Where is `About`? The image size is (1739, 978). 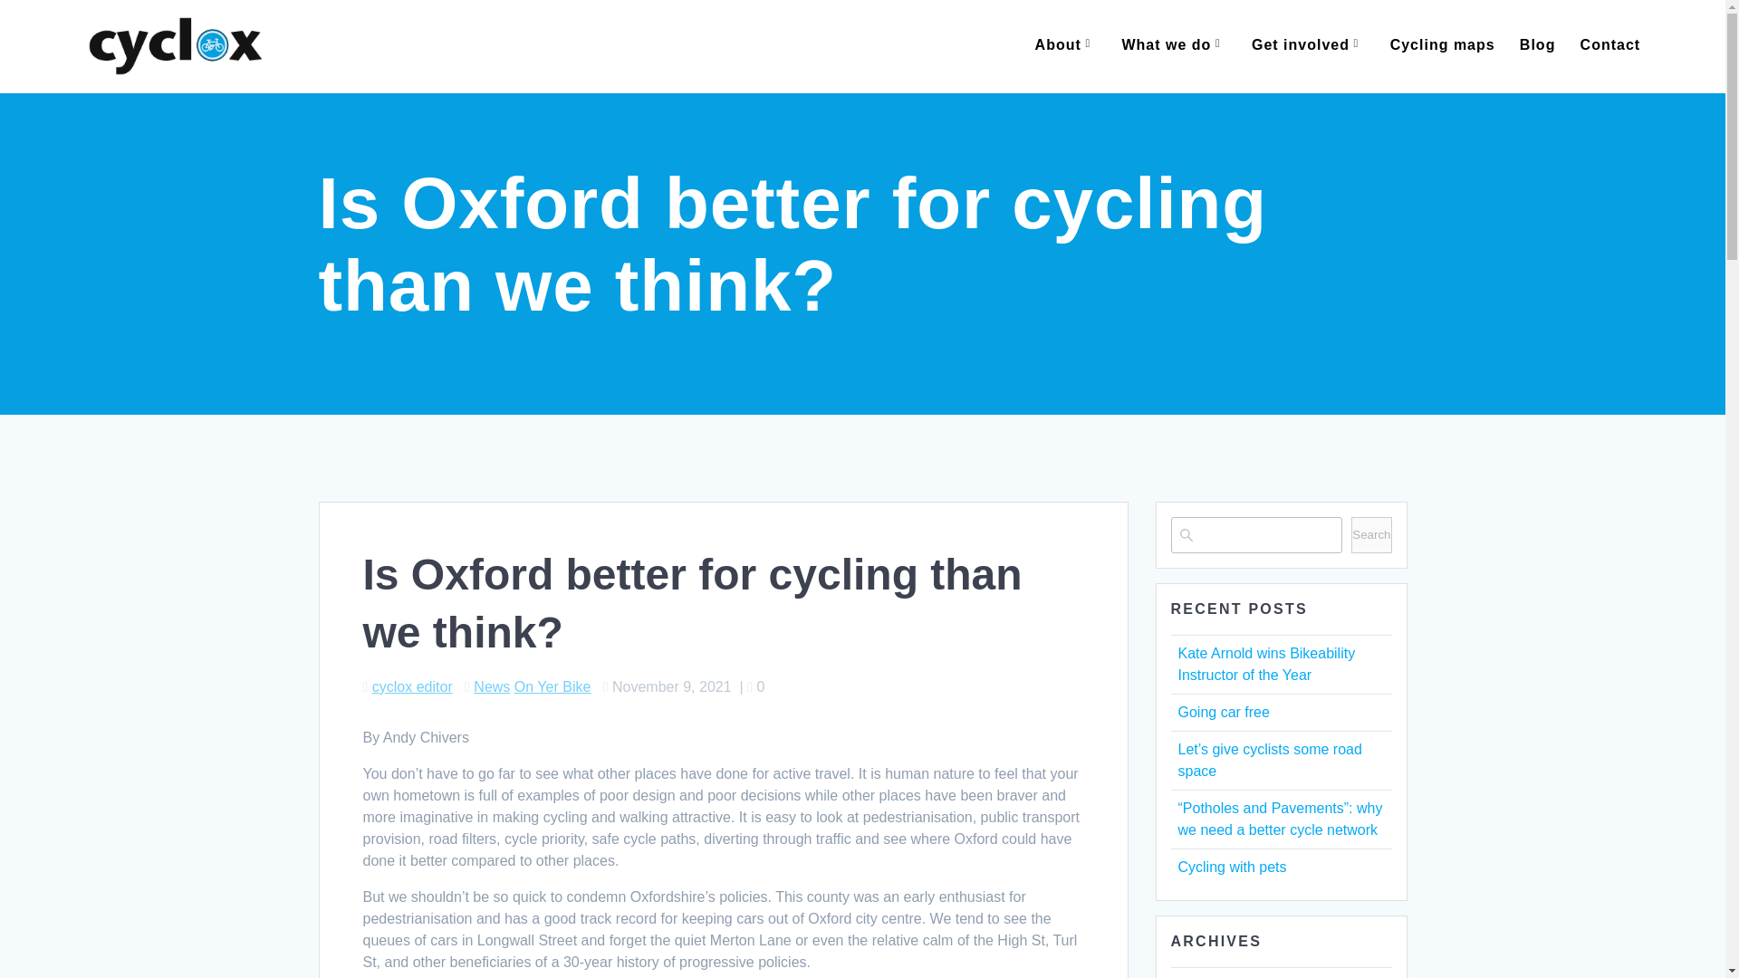
About is located at coordinates (1065, 45).